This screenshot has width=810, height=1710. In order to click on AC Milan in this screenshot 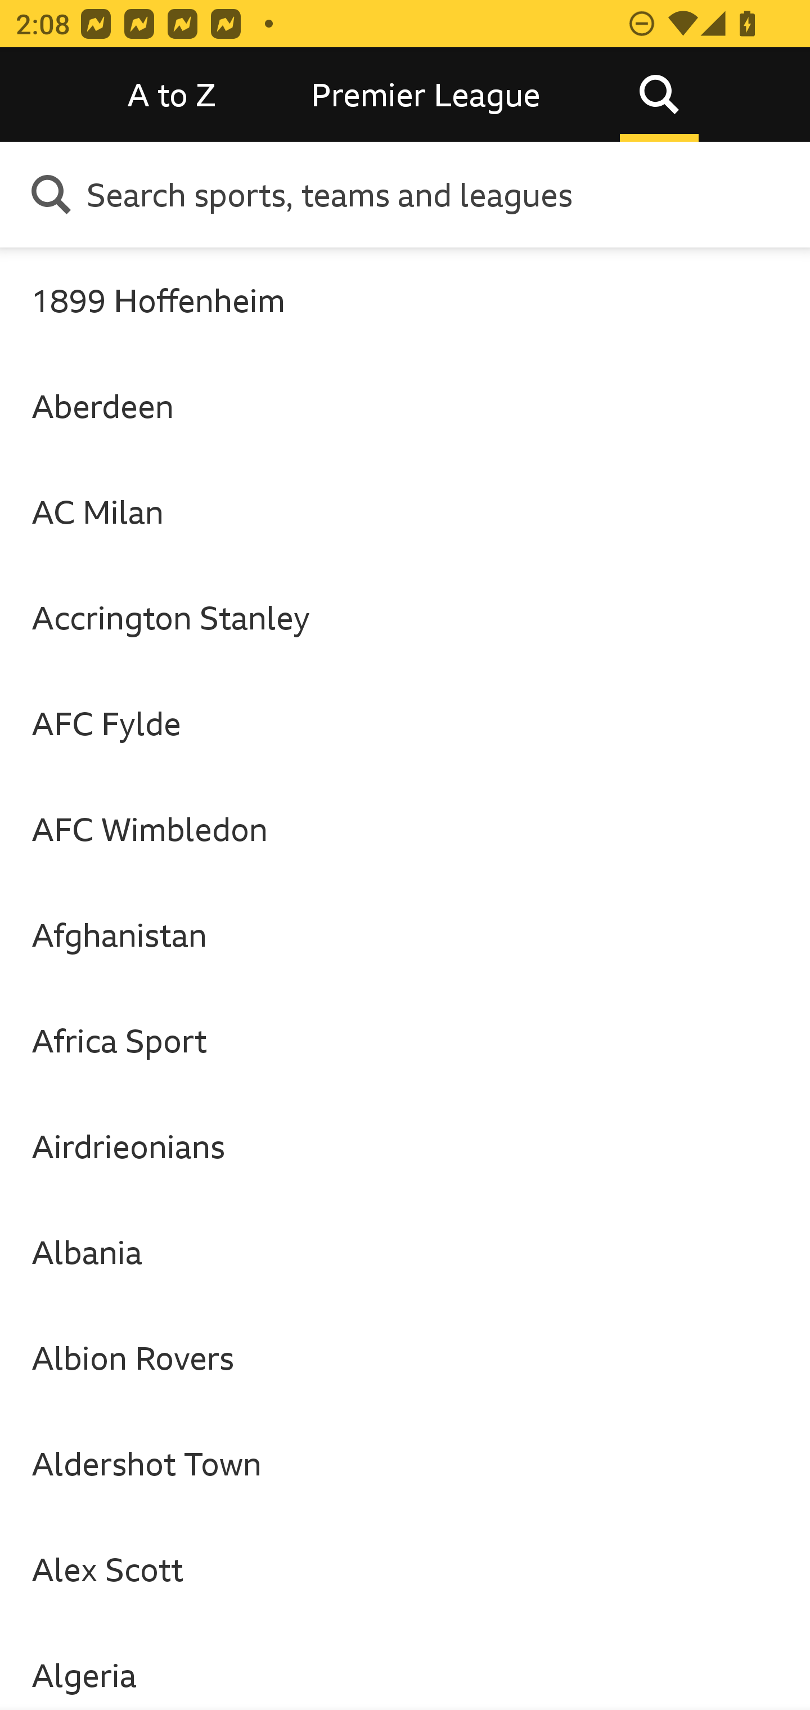, I will do `click(405, 511)`.